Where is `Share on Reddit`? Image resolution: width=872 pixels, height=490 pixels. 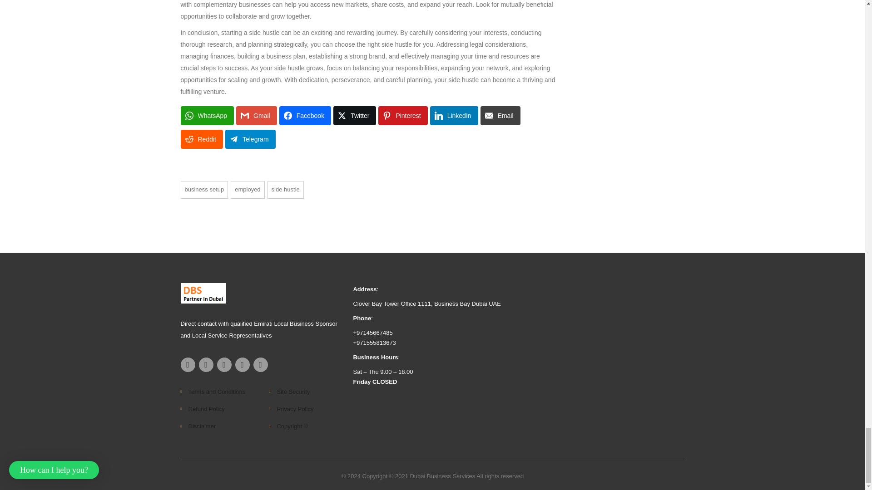
Share on Reddit is located at coordinates (202, 139).